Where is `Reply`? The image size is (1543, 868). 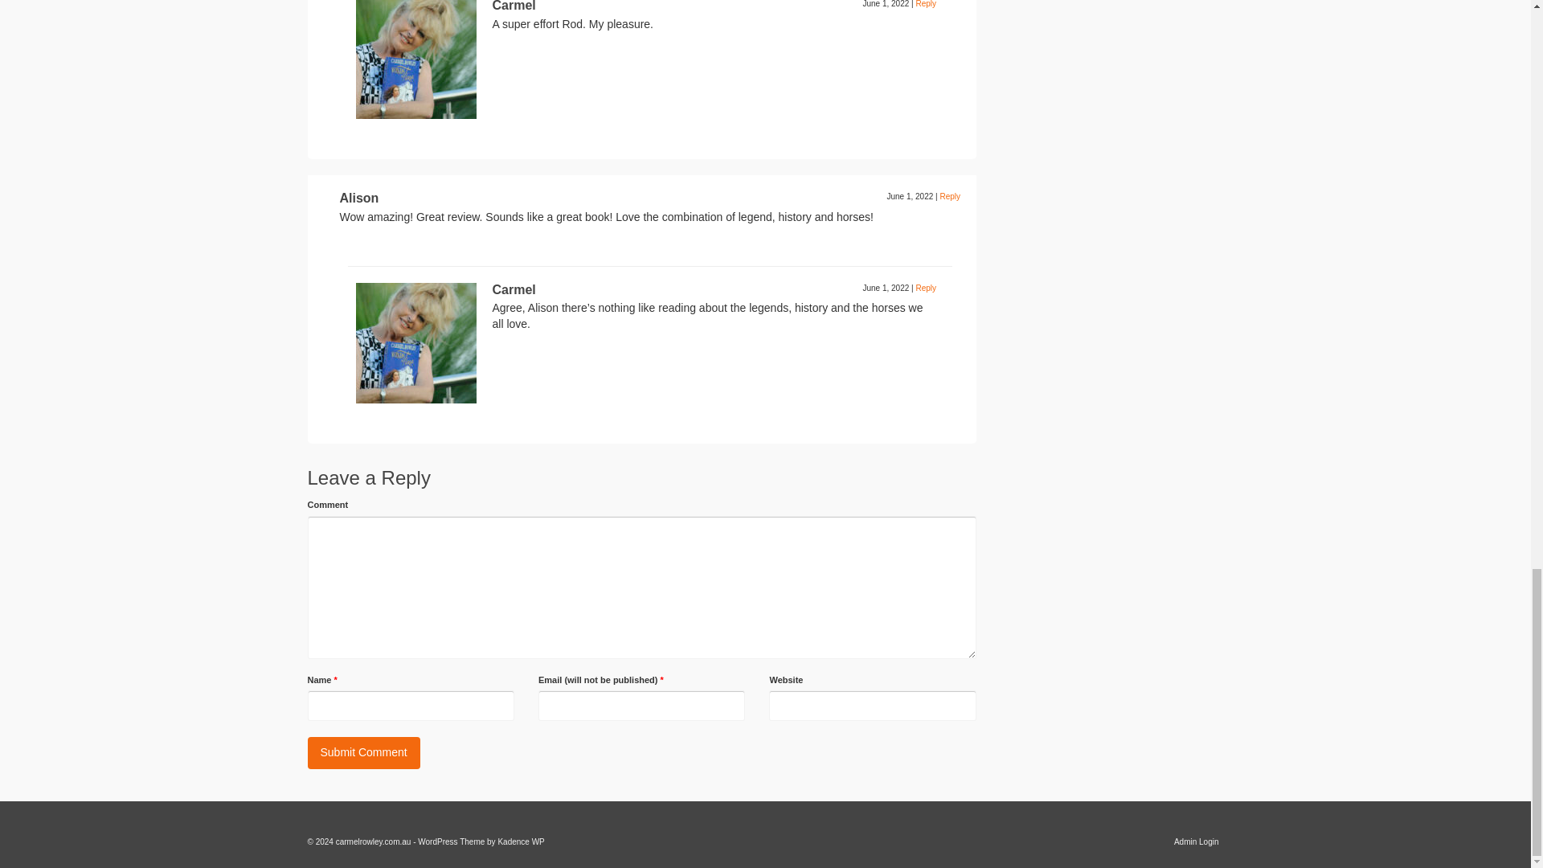 Reply is located at coordinates (926, 288).